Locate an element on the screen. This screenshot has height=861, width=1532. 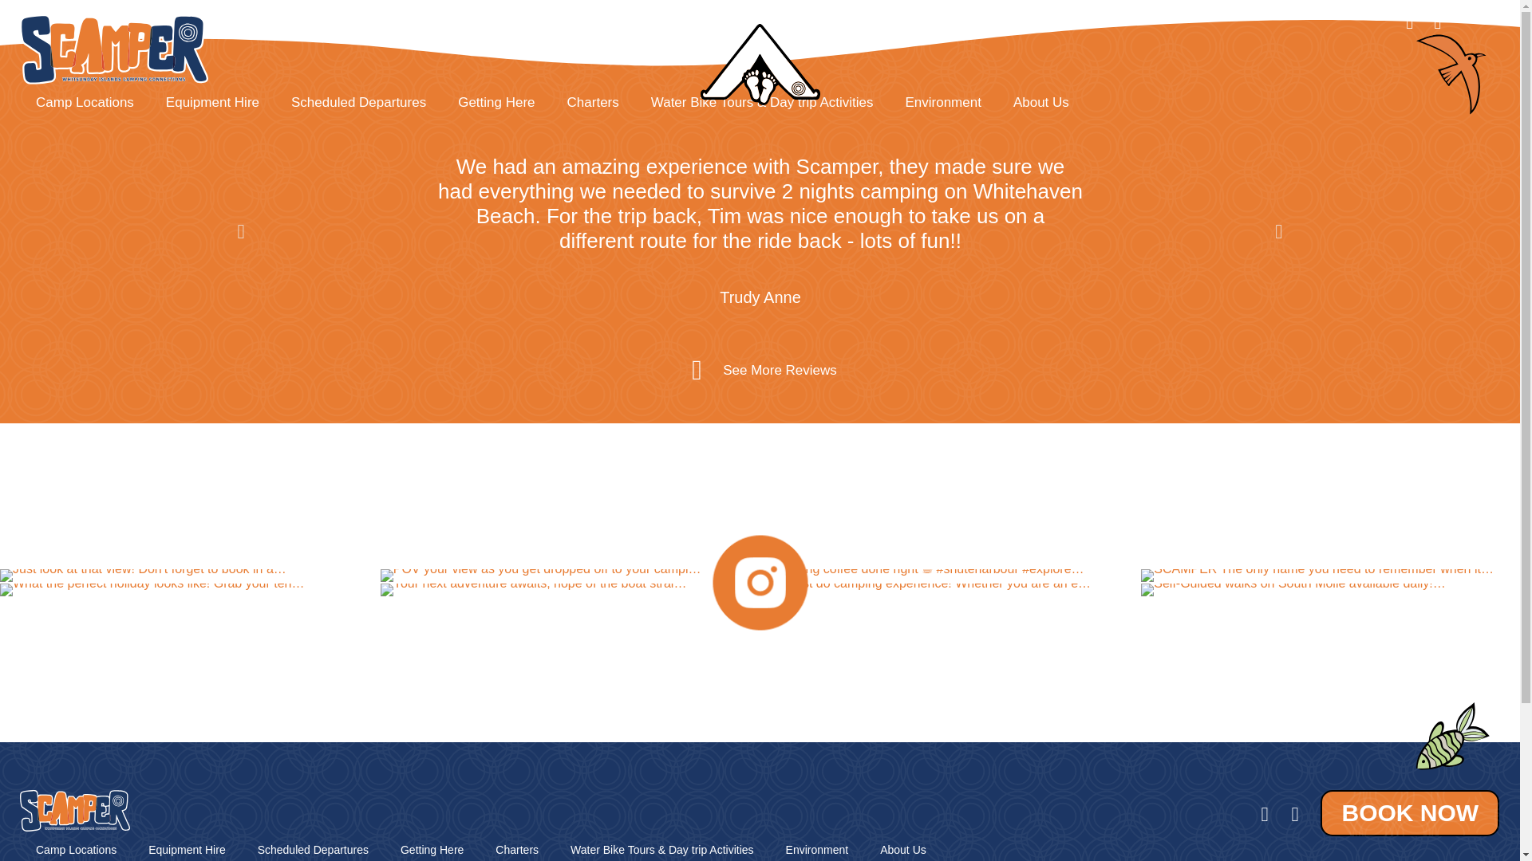
Camp Locations is located at coordinates (75, 847).